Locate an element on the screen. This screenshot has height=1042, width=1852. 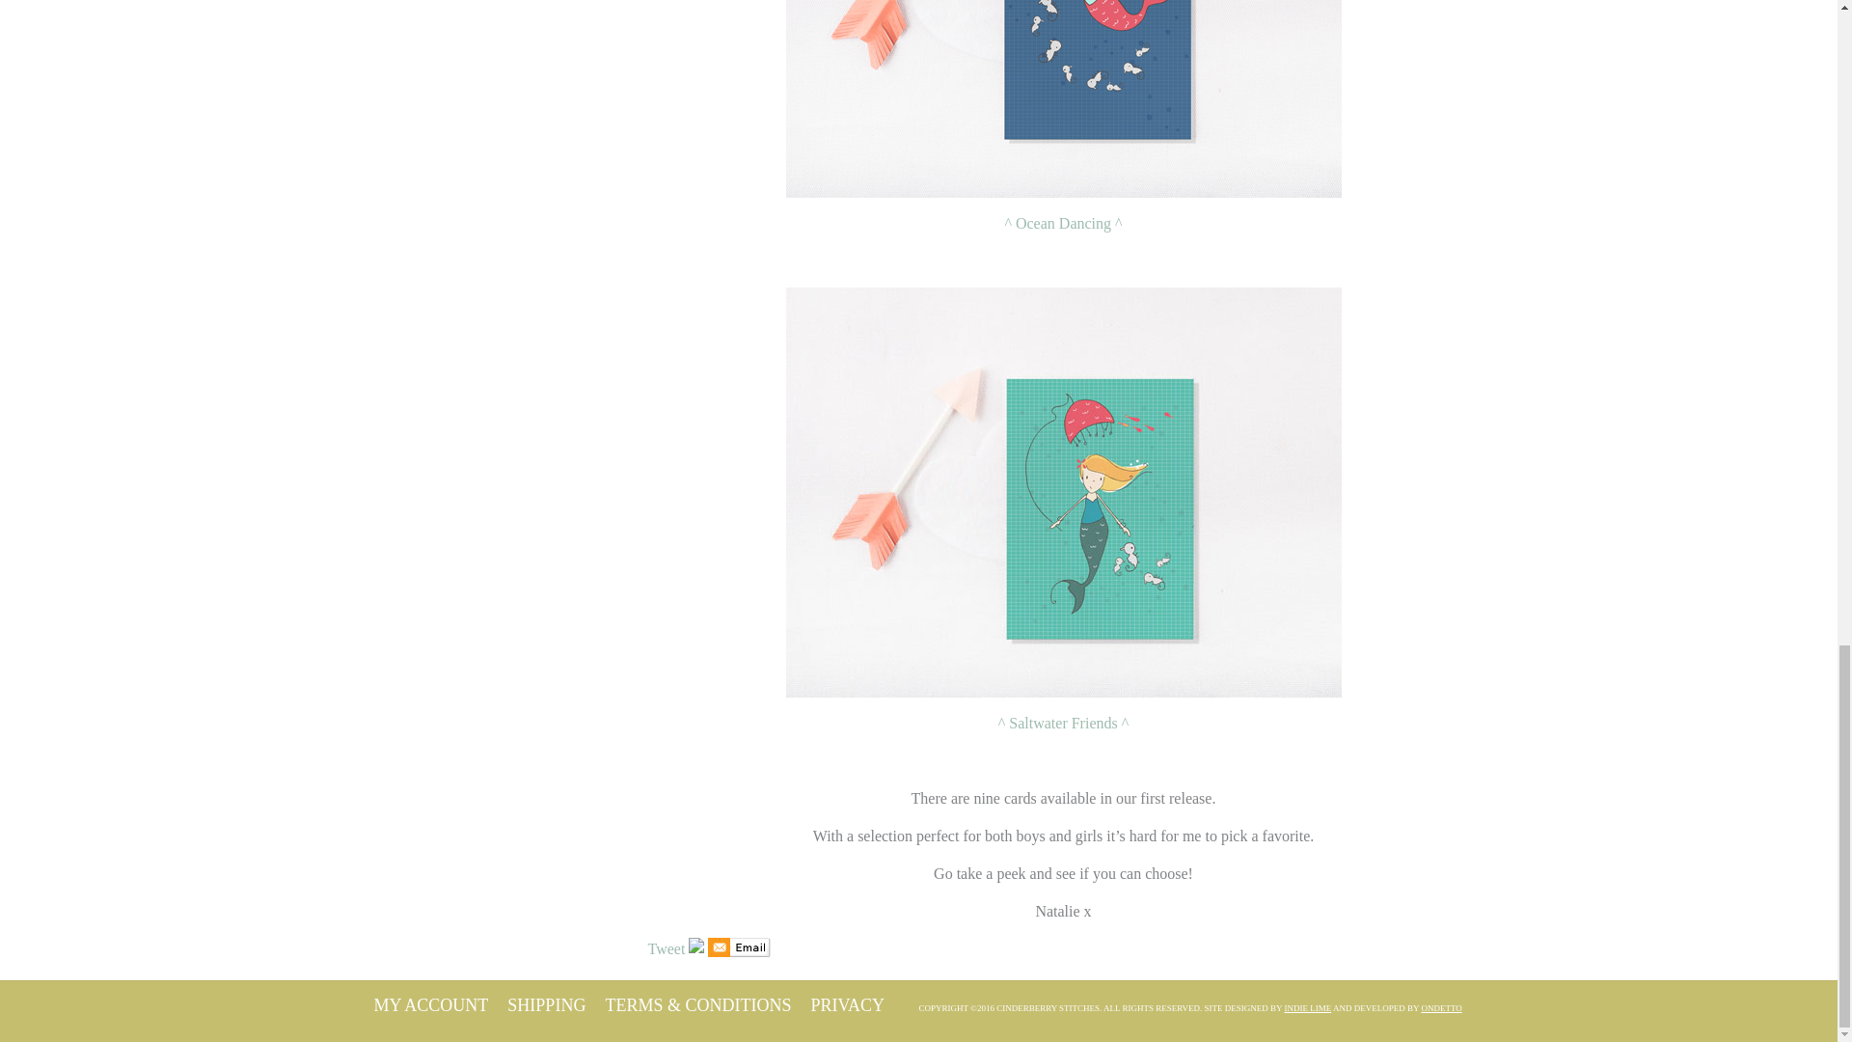
ONDETTO is located at coordinates (1440, 1007).